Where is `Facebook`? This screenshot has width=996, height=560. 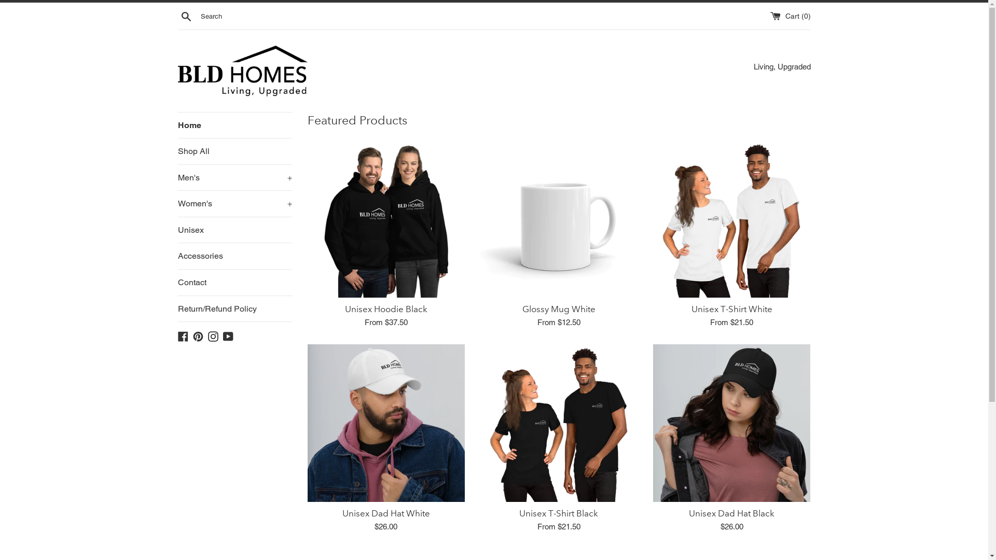
Facebook is located at coordinates (183, 336).